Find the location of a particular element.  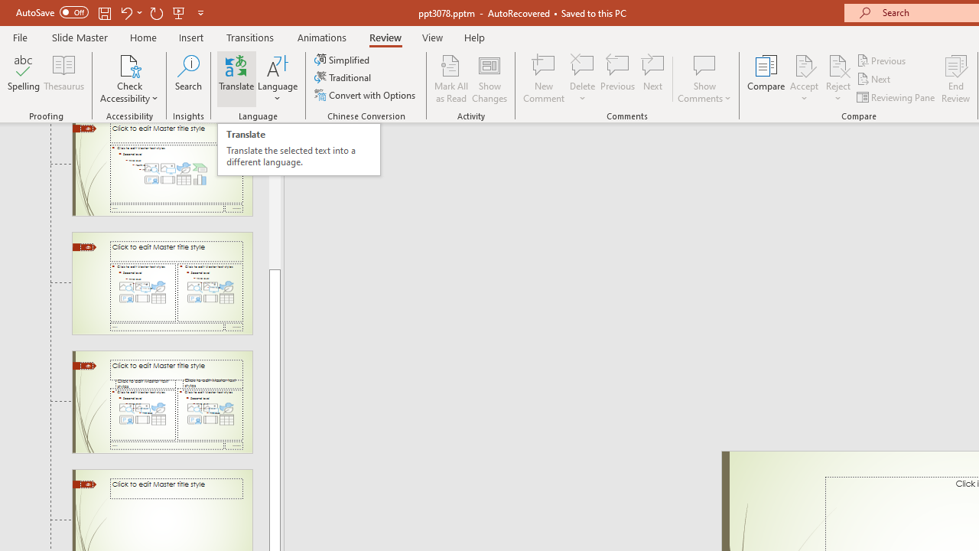

Convert with Options... is located at coordinates (366, 95).